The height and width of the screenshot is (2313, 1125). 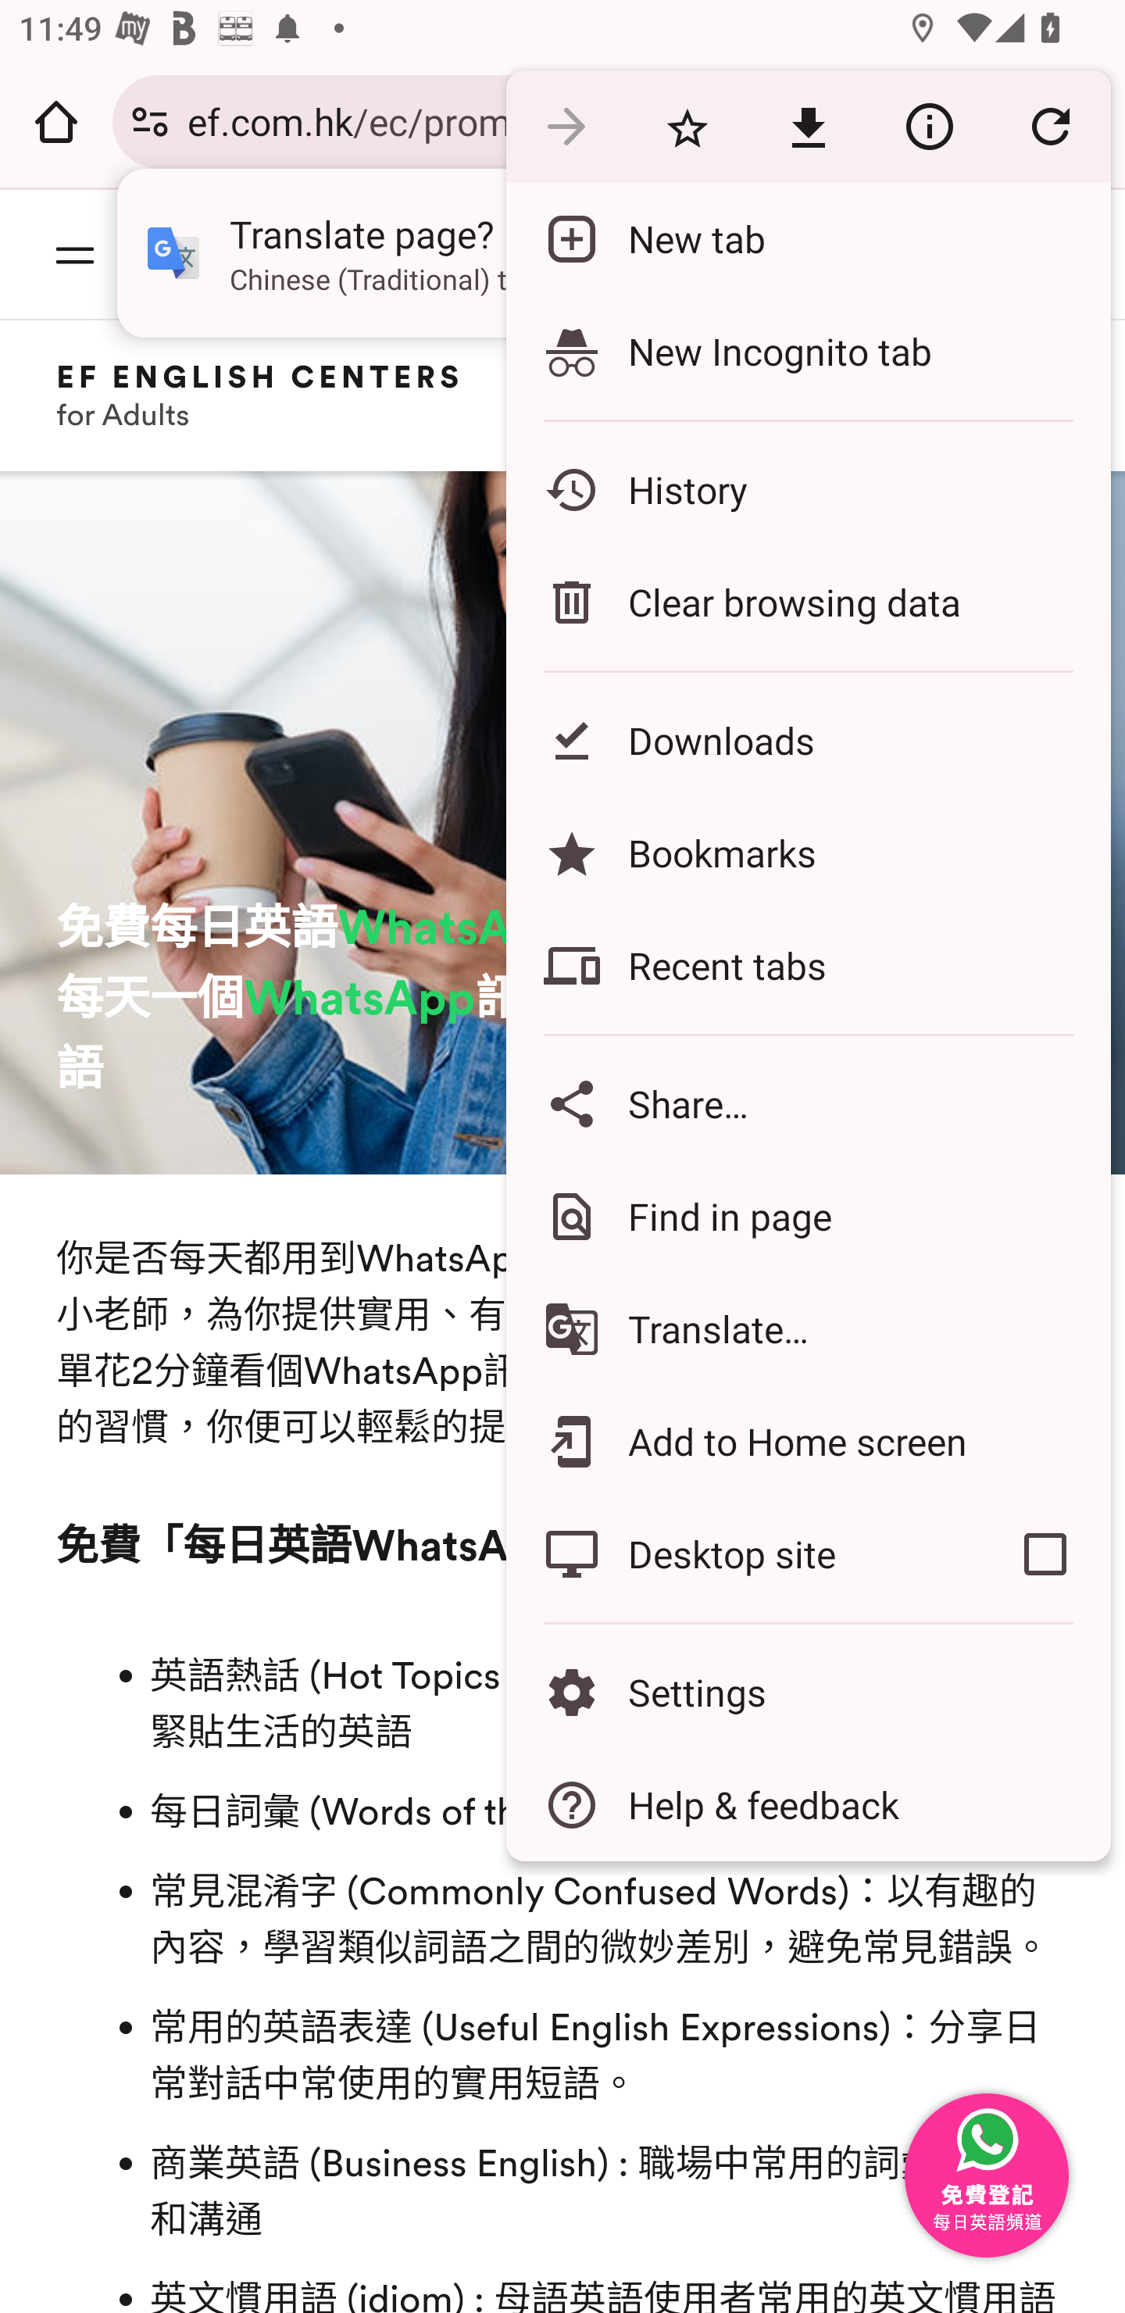 I want to click on Add to Home screen, so click(x=809, y=1442).